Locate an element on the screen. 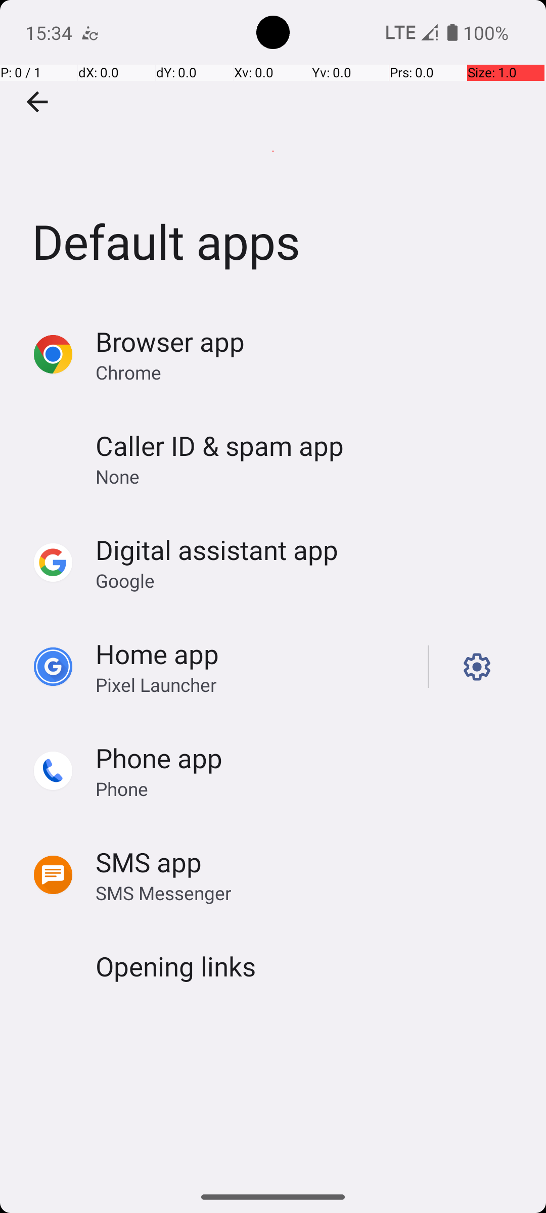 Image resolution: width=546 pixels, height=1213 pixels. Digital assistant app is located at coordinates (217, 550).